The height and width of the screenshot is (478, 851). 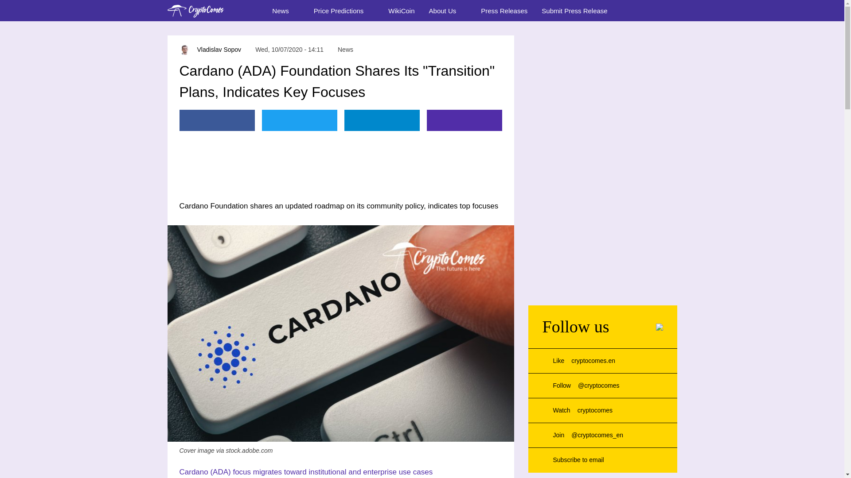 I want to click on WikiCoin, so click(x=401, y=11).